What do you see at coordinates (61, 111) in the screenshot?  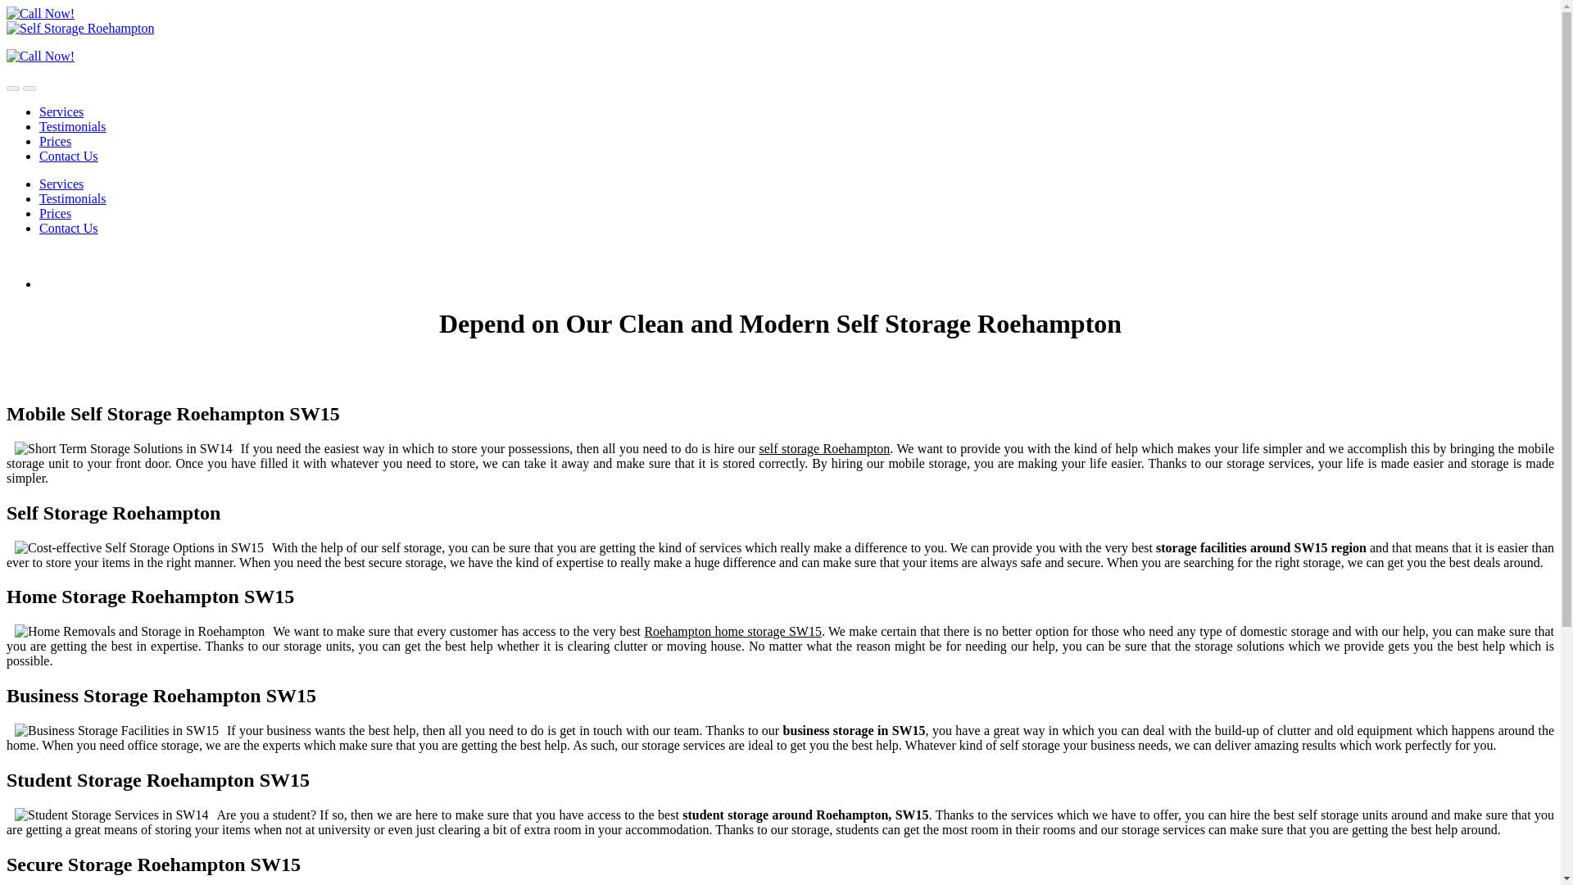 I see `Services` at bounding box center [61, 111].